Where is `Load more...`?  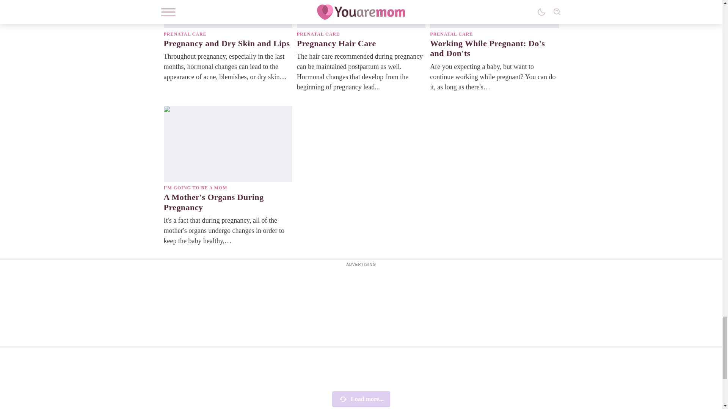 Load more... is located at coordinates (361, 399).